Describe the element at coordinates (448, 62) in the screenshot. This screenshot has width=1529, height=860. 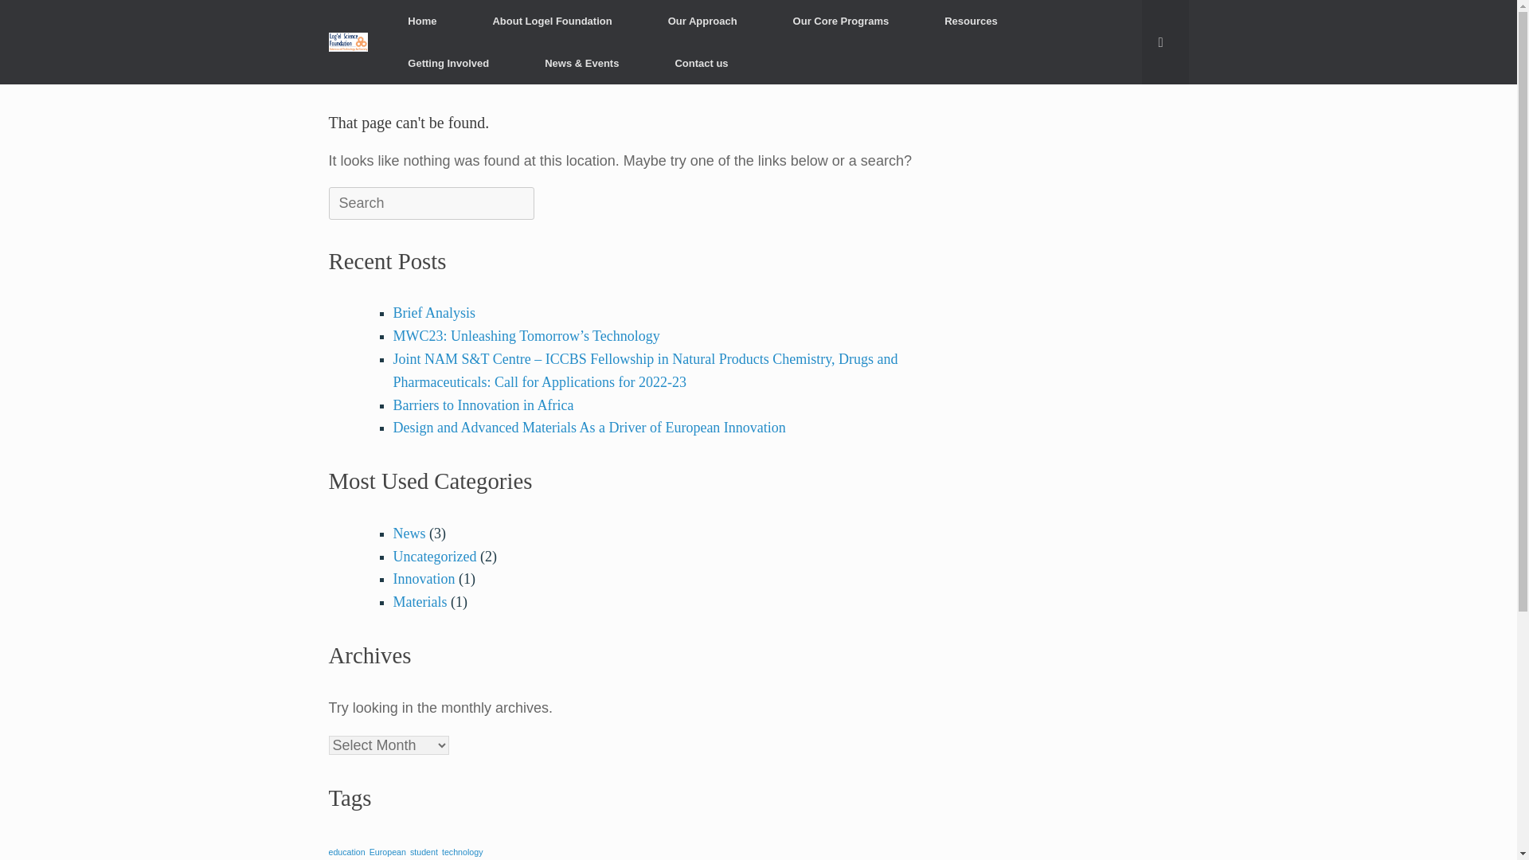
I see `Getting Involved` at that location.